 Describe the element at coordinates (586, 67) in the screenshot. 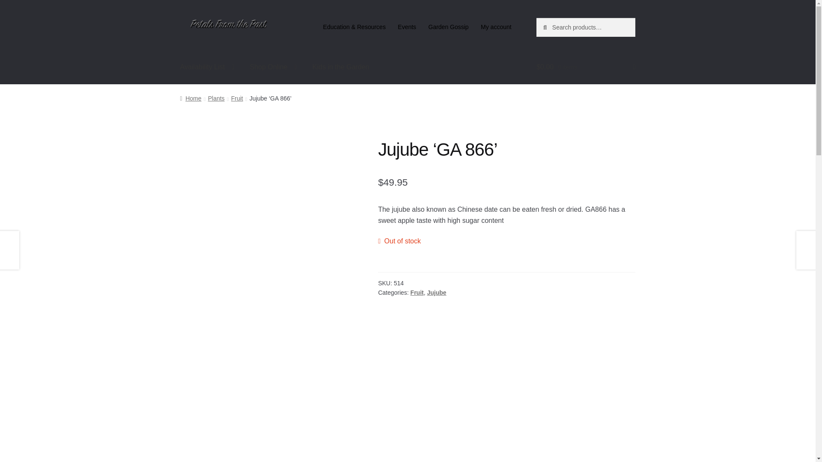

I see `View your shopping cart` at that location.